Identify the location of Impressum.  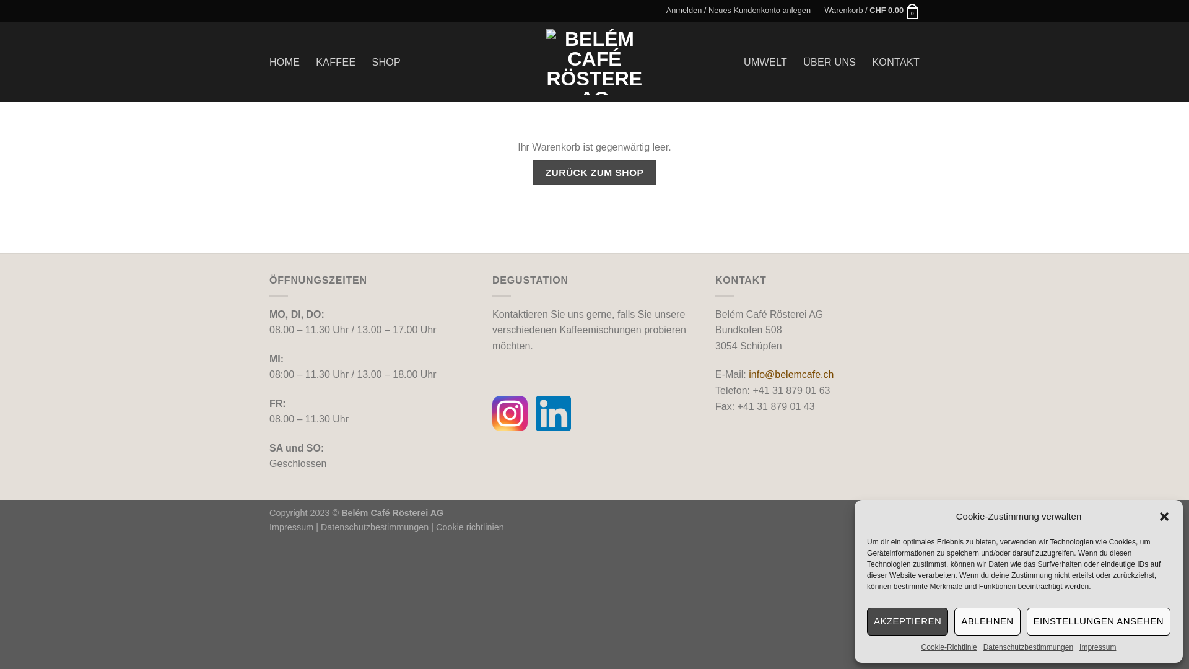
(291, 527).